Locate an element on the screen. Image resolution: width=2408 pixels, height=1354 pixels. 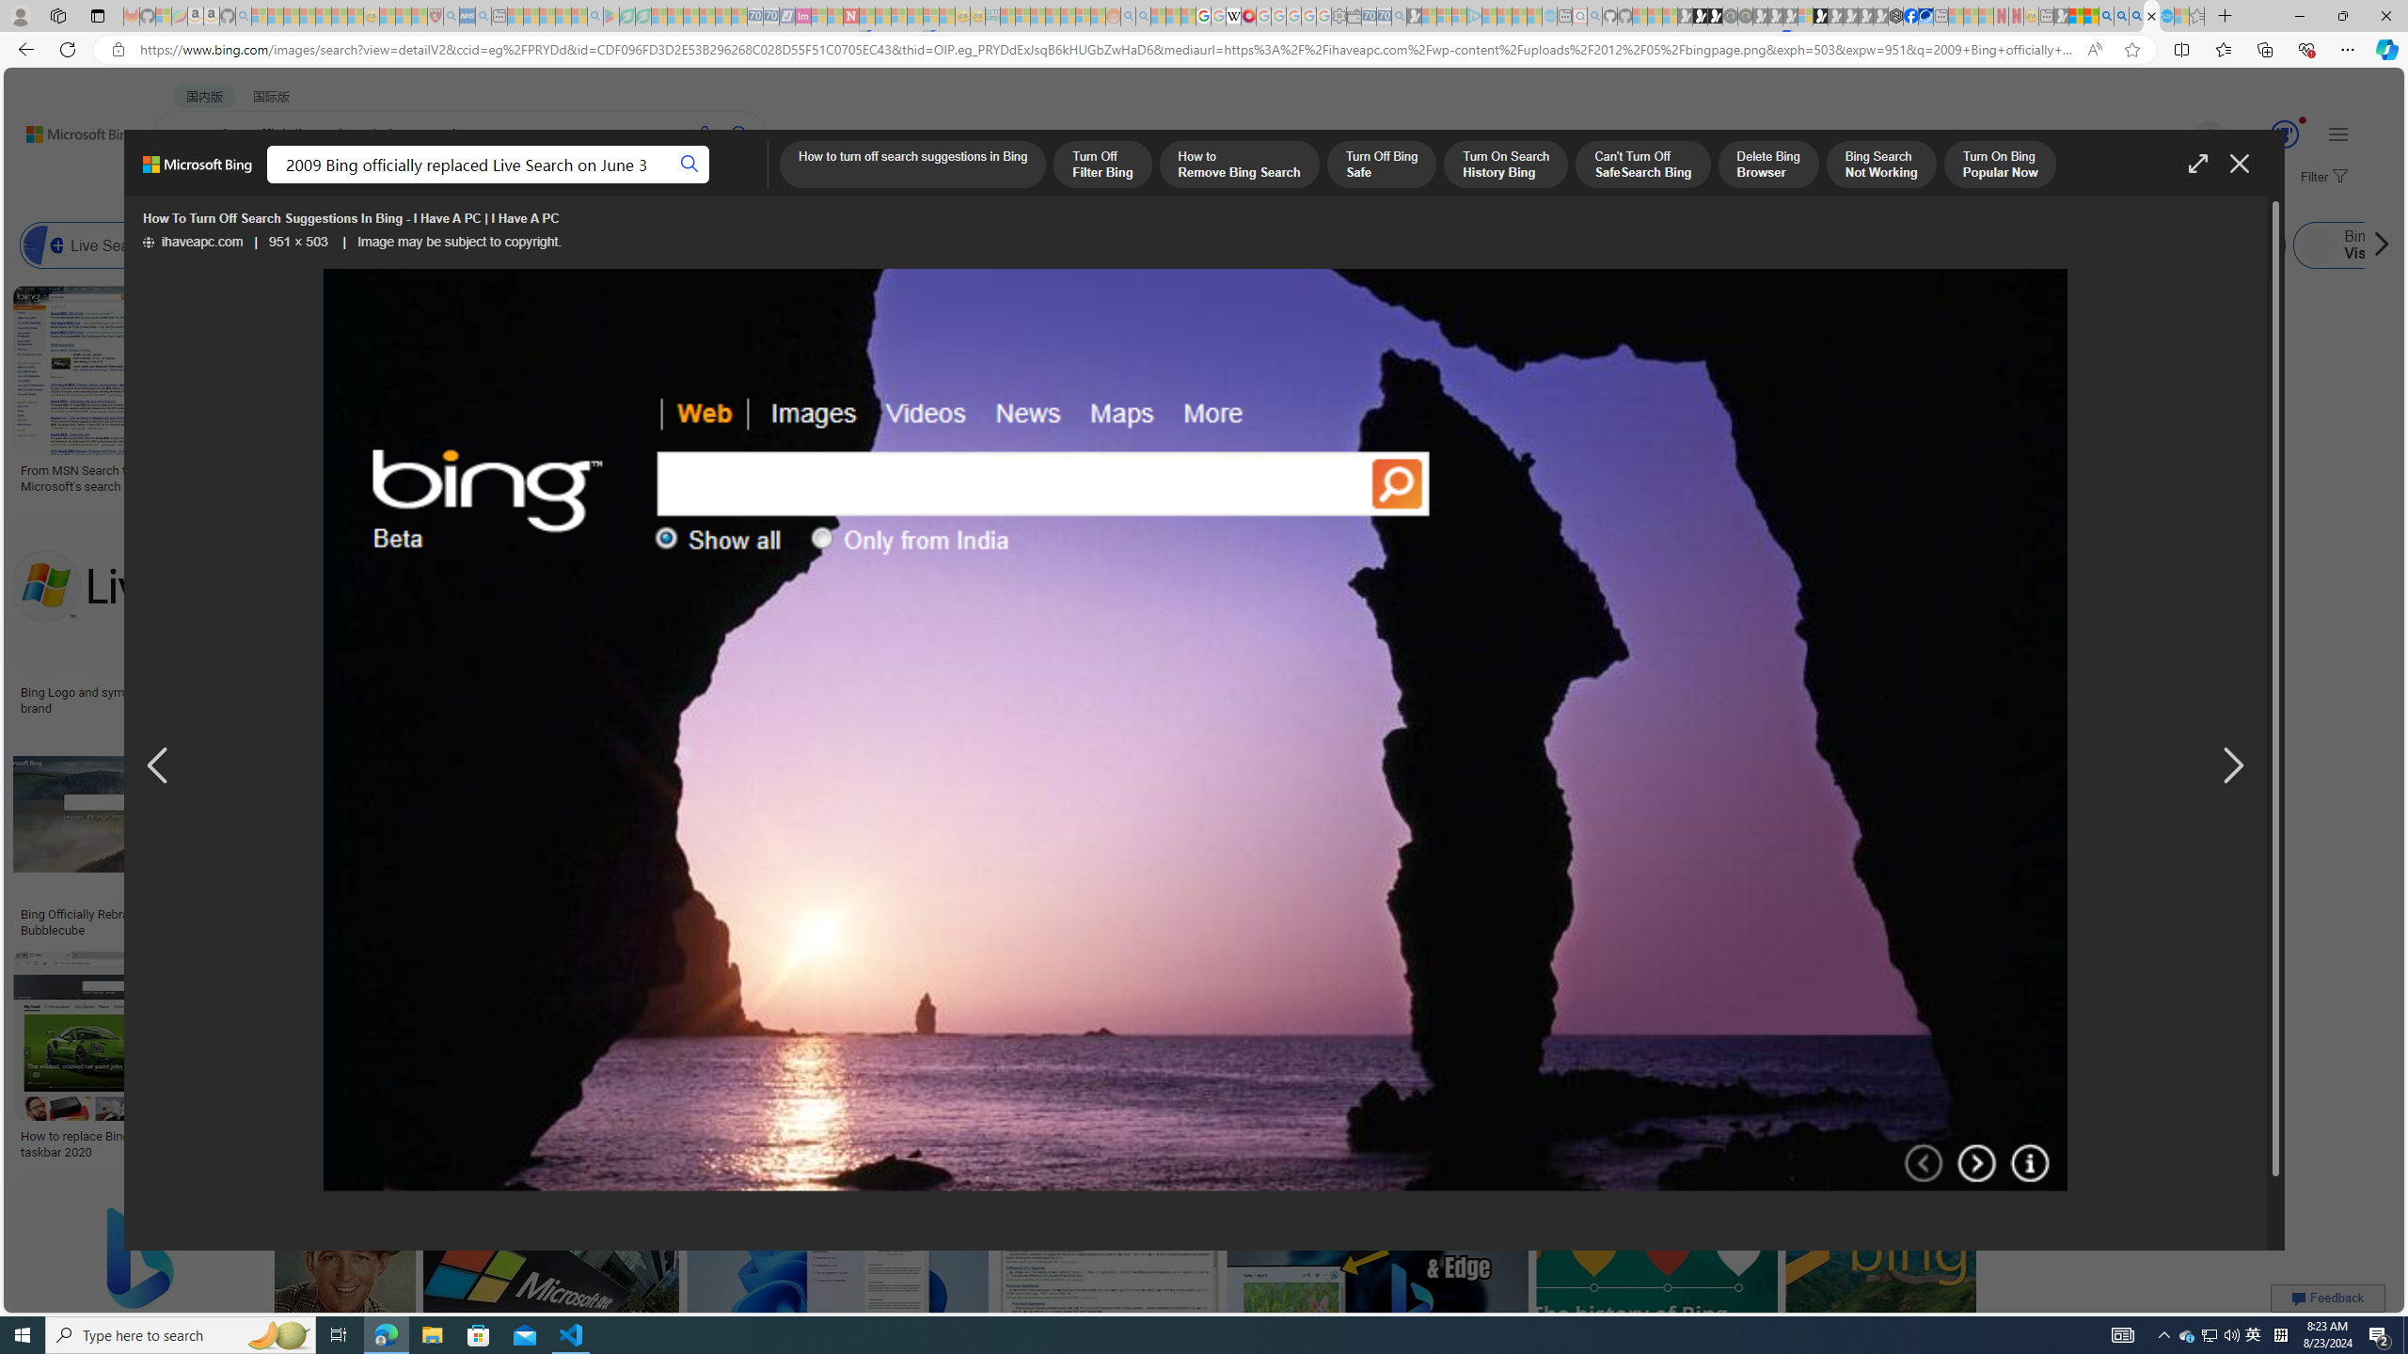
Nordace - Cooler Bags is located at coordinates (1896, 16).